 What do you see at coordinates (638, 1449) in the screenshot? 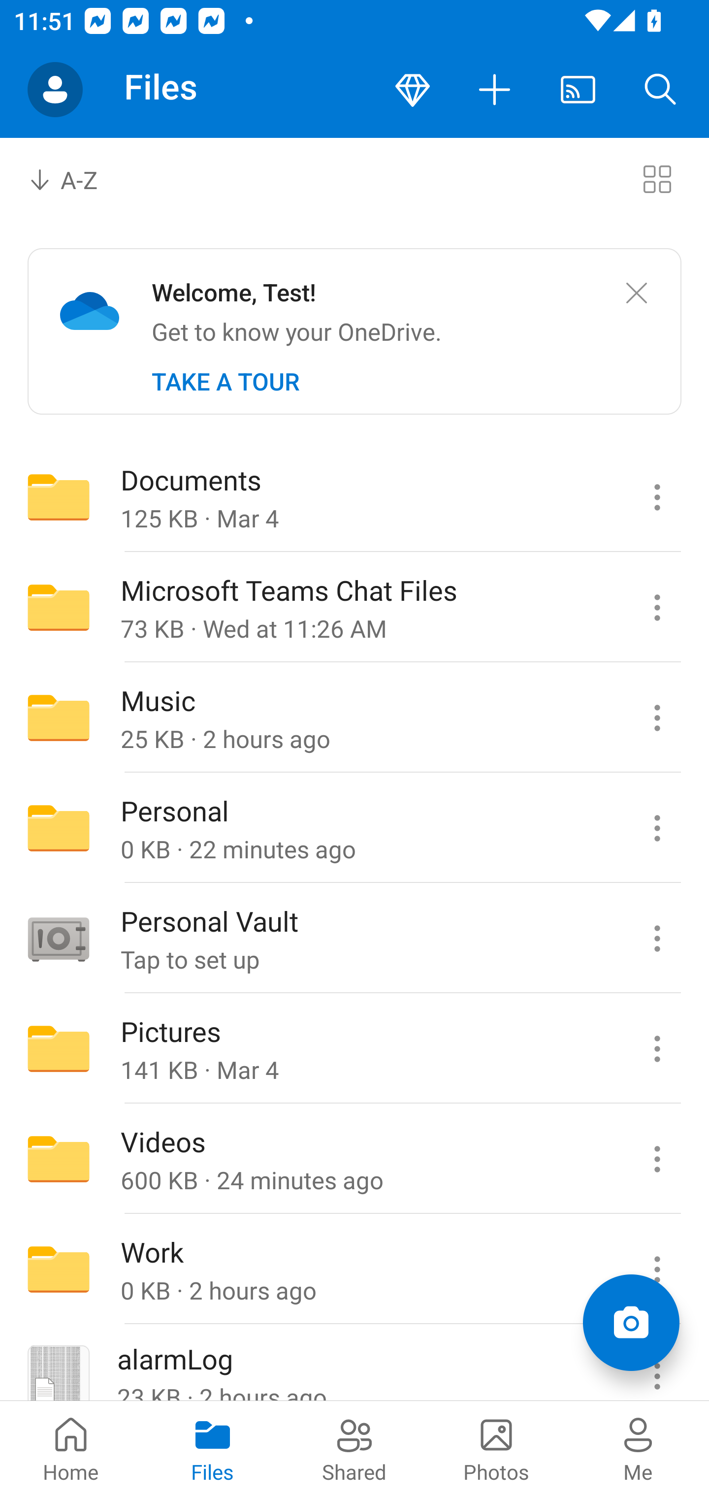
I see `Me pivot Me` at bounding box center [638, 1449].